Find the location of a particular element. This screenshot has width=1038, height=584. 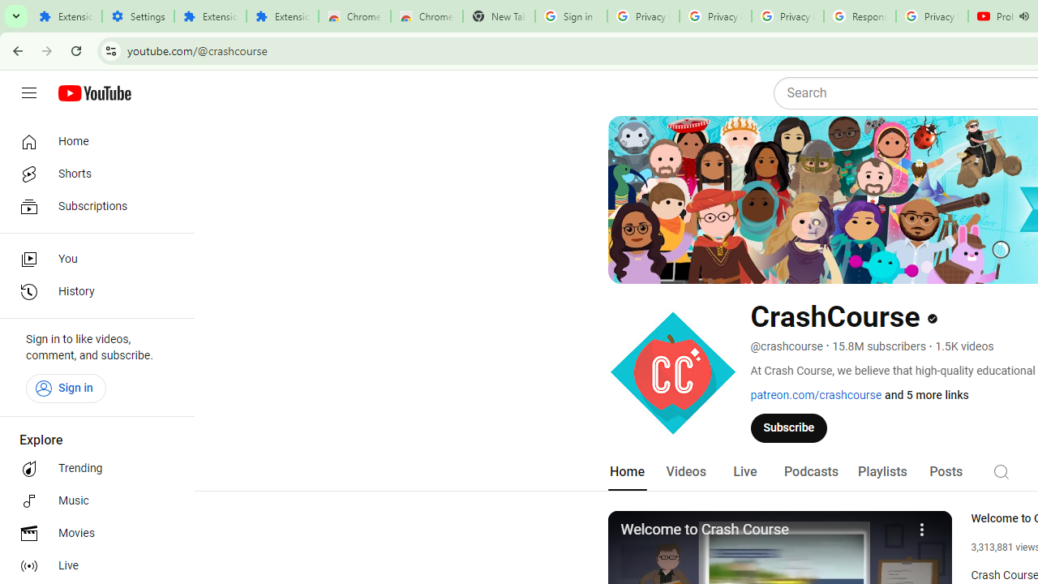

Reload is located at coordinates (76, 50).